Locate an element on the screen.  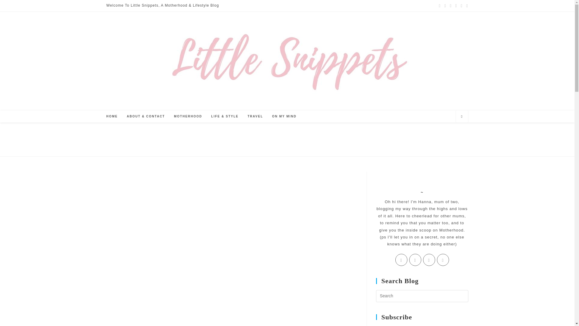
HOME is located at coordinates (112, 117).